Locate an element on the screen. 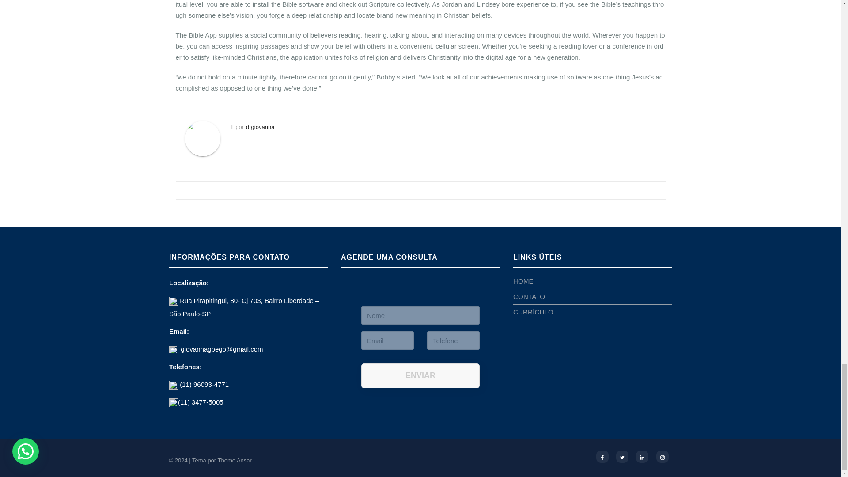 The image size is (848, 477). drgiovanna is located at coordinates (260, 126).